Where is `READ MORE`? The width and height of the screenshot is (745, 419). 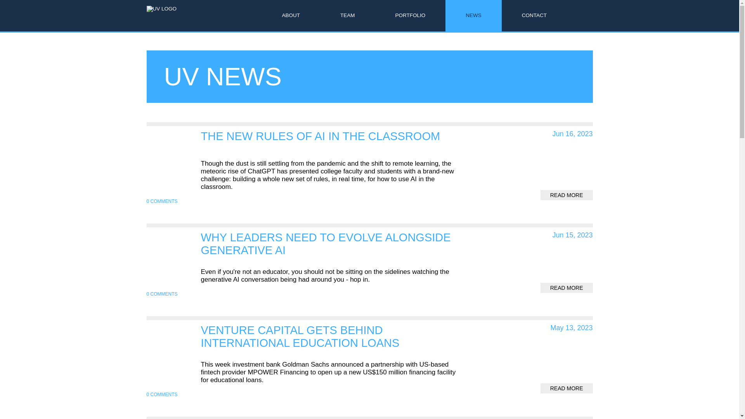
READ MORE is located at coordinates (294, 139).